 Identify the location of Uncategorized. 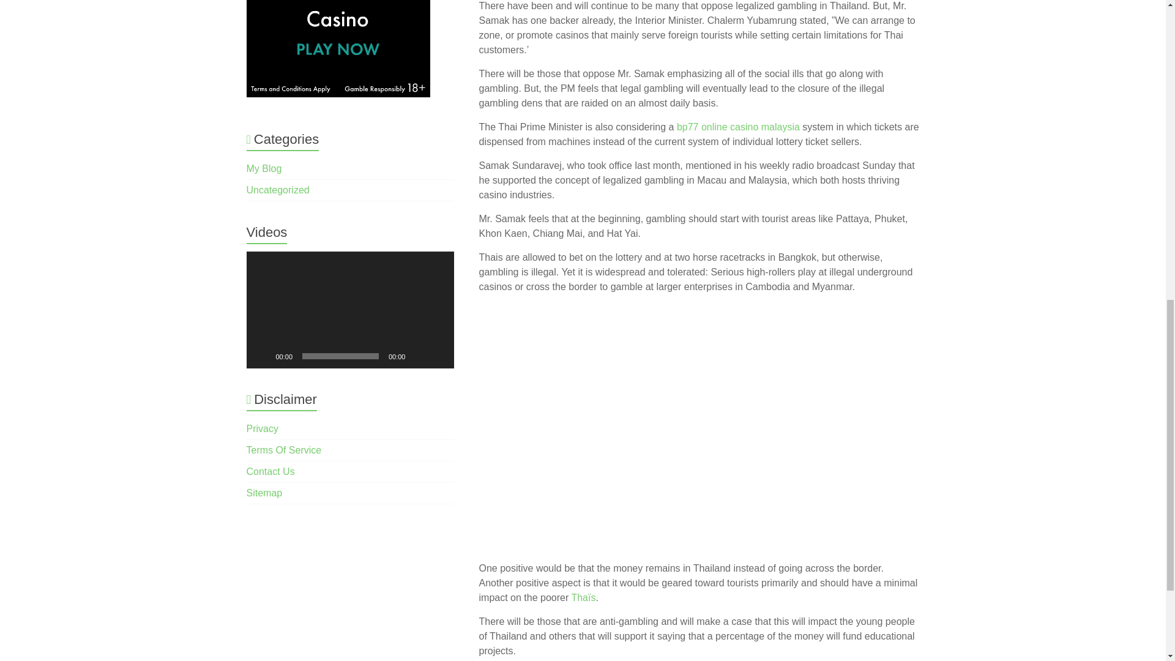
(277, 190).